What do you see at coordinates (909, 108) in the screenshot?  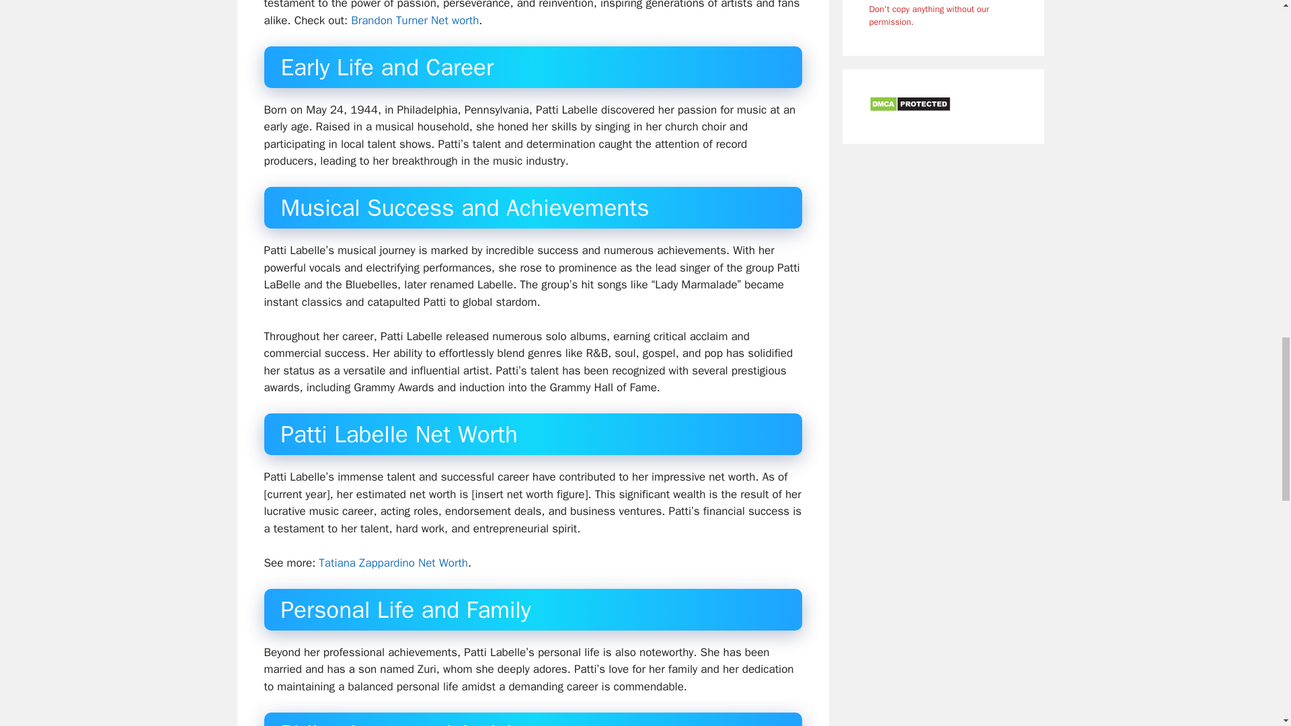 I see `DMCA.com Protection Status` at bounding box center [909, 108].